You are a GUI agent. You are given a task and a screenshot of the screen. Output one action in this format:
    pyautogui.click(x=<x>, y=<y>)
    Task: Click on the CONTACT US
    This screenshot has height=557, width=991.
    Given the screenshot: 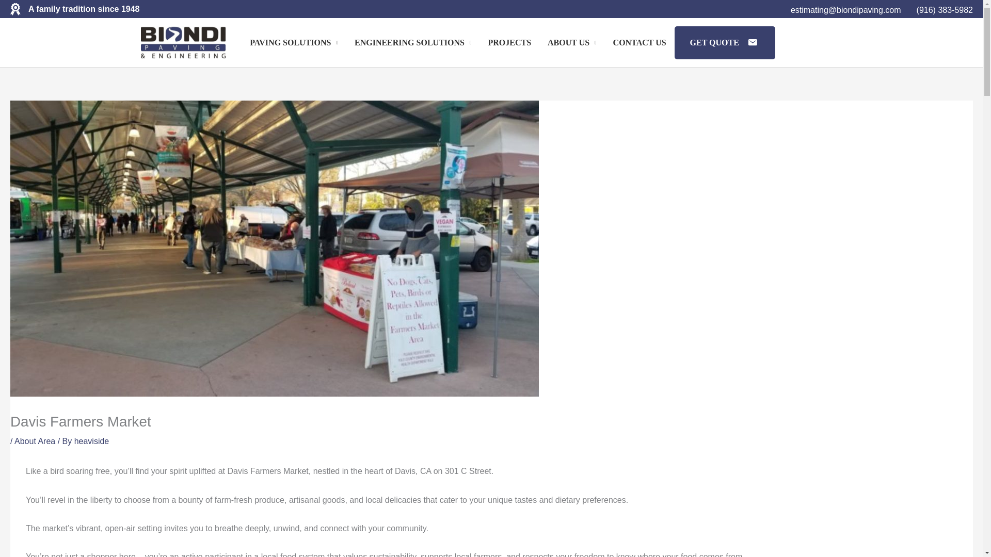 What is the action you would take?
    pyautogui.click(x=640, y=42)
    